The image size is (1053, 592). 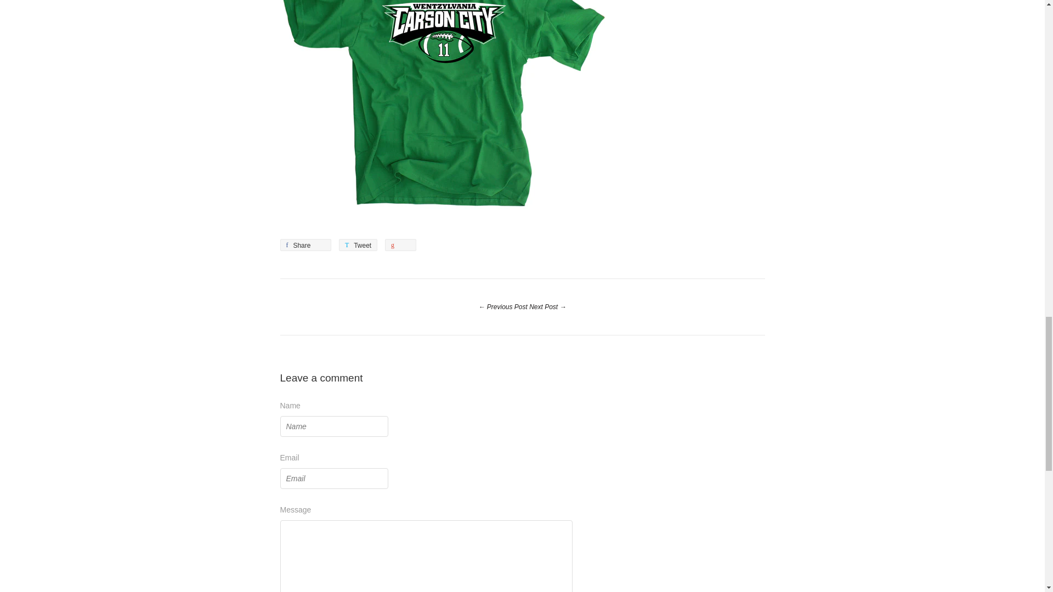 I want to click on Share on Facebook, so click(x=358, y=244).